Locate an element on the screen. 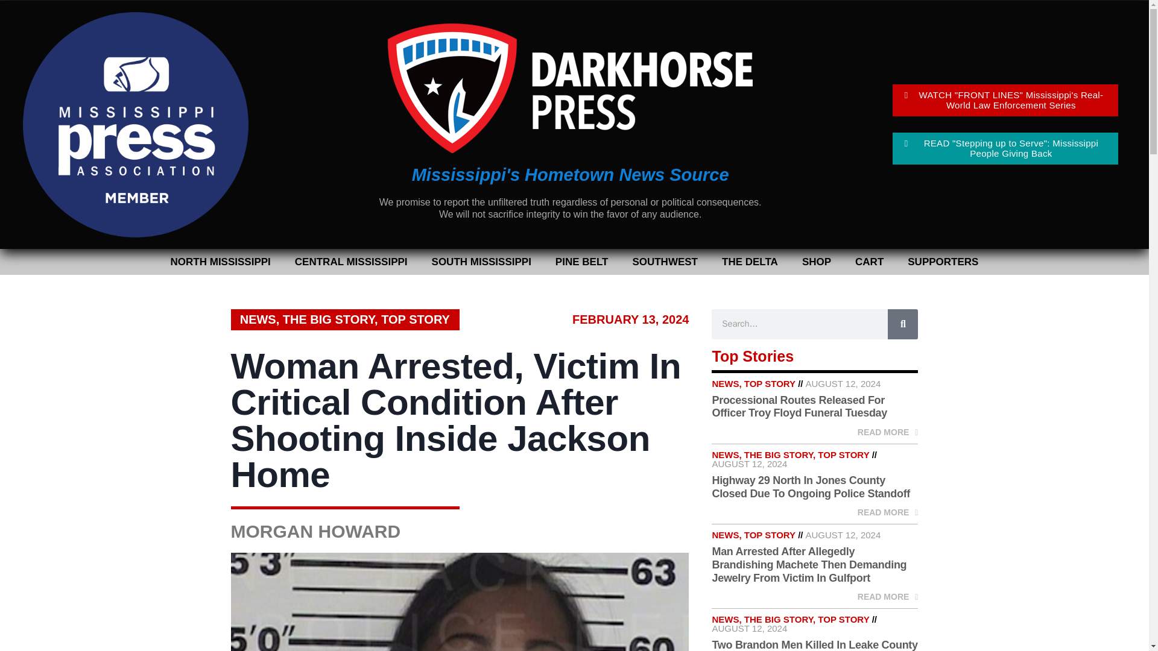  READ "Stepping up to Serve": Mississippi People Giving Back is located at coordinates (1005, 148).